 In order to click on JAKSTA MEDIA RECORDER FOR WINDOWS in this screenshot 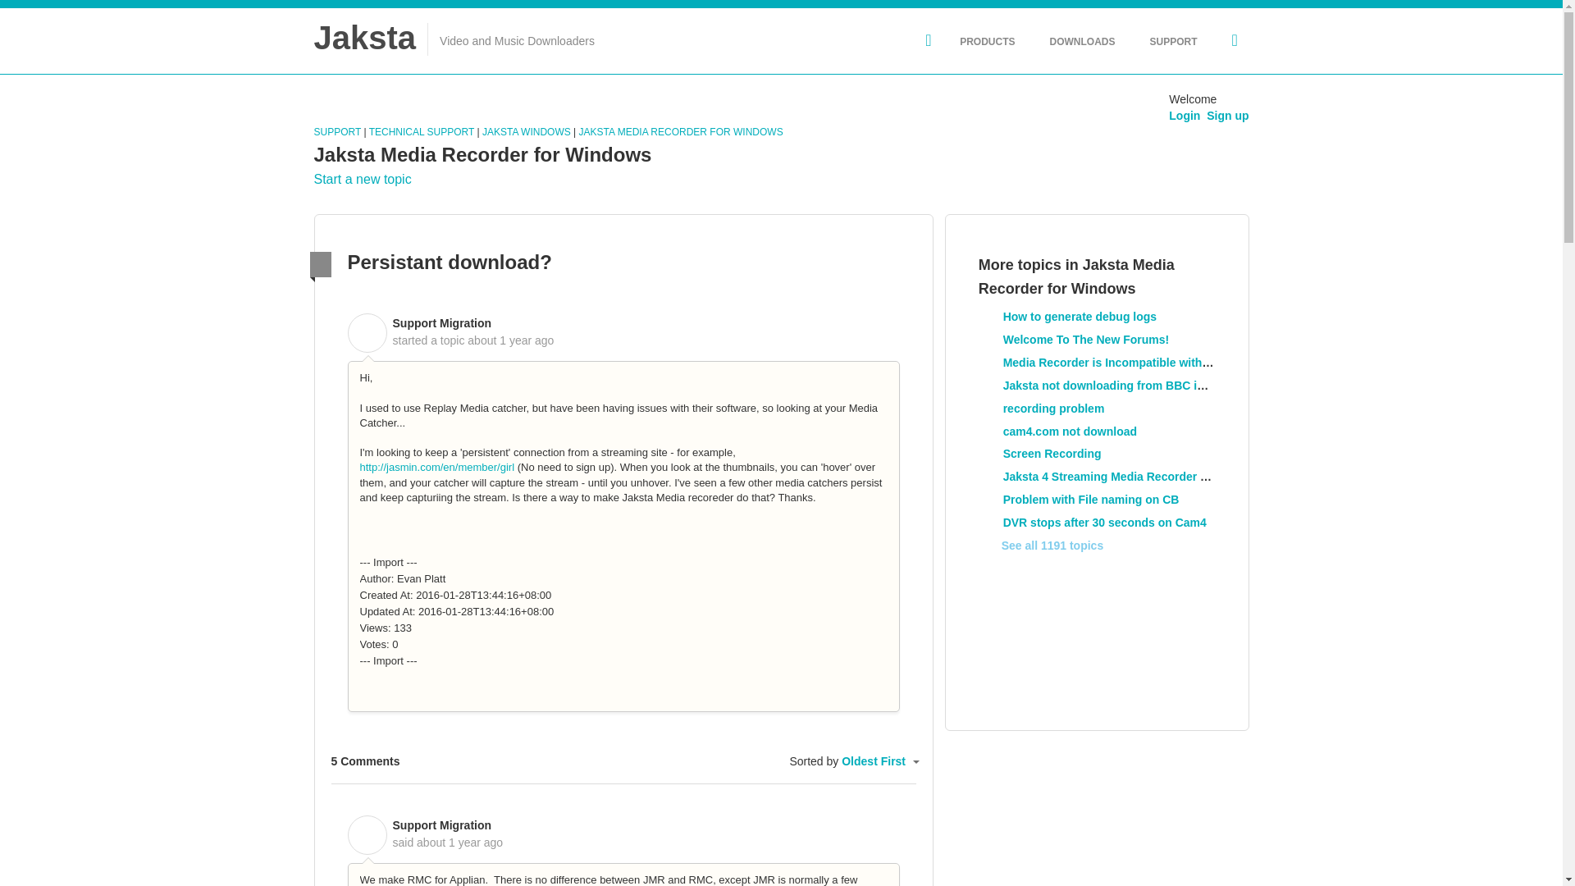, I will do `click(681, 132)`.